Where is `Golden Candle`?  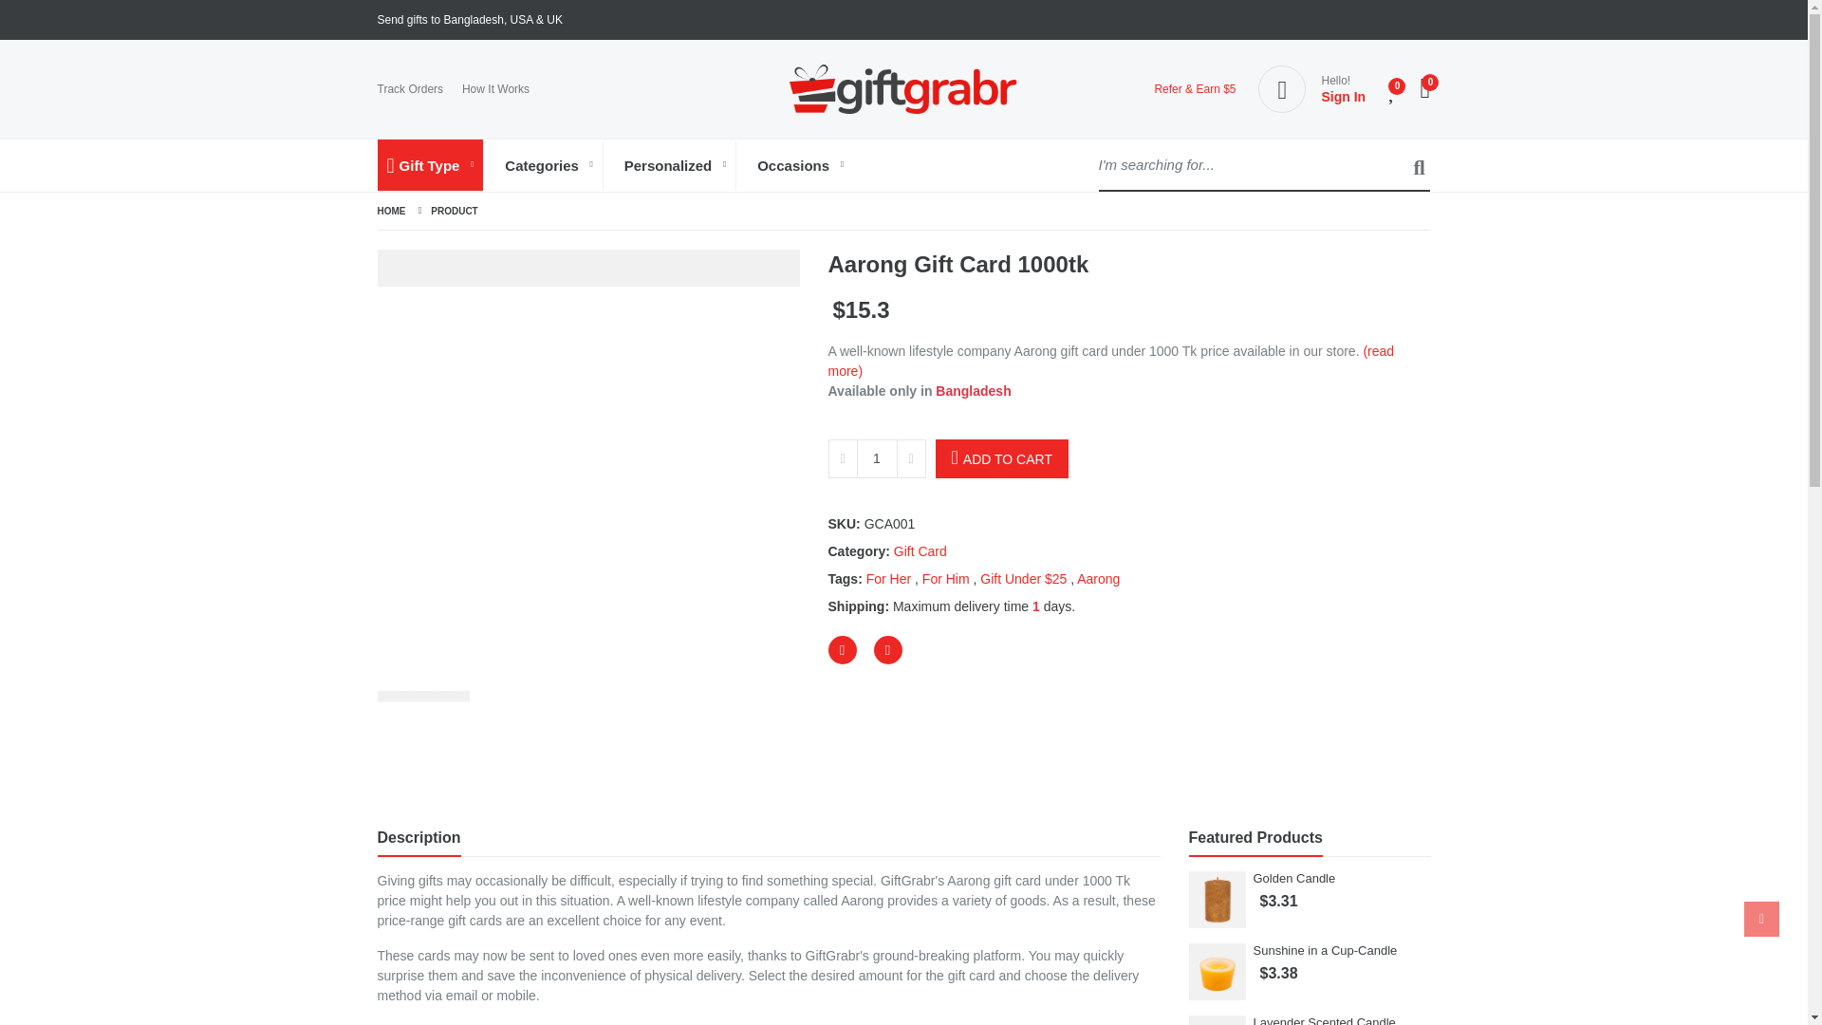
Golden Candle is located at coordinates (1294, 879).